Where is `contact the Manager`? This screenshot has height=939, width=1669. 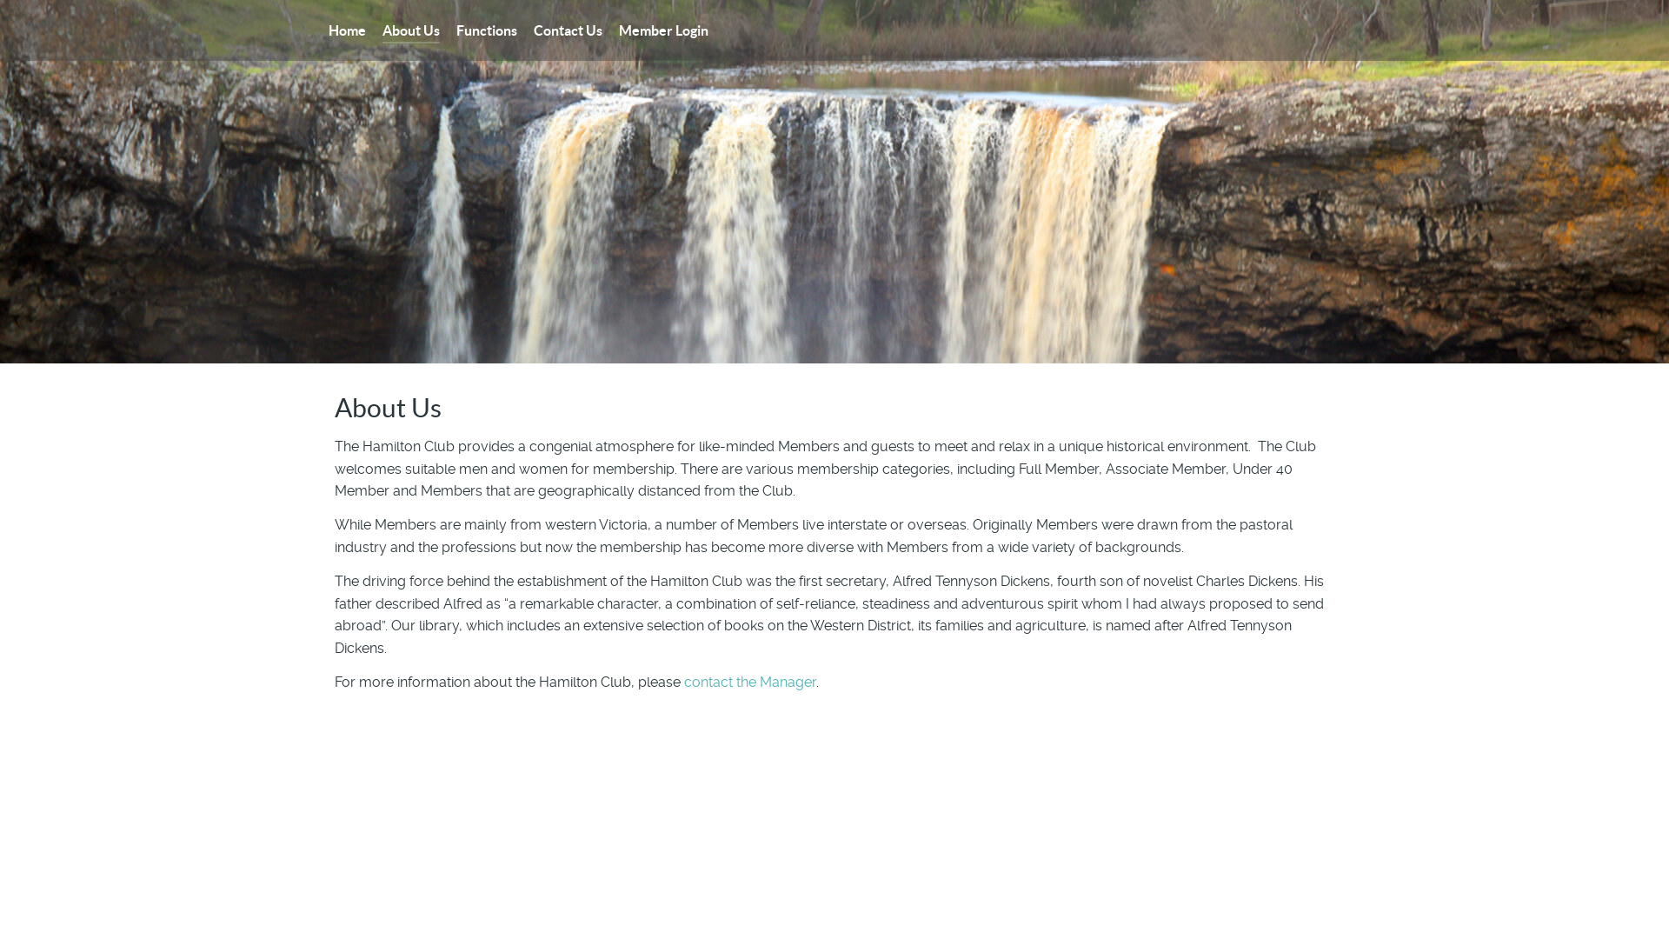 contact the Manager is located at coordinates (750, 682).